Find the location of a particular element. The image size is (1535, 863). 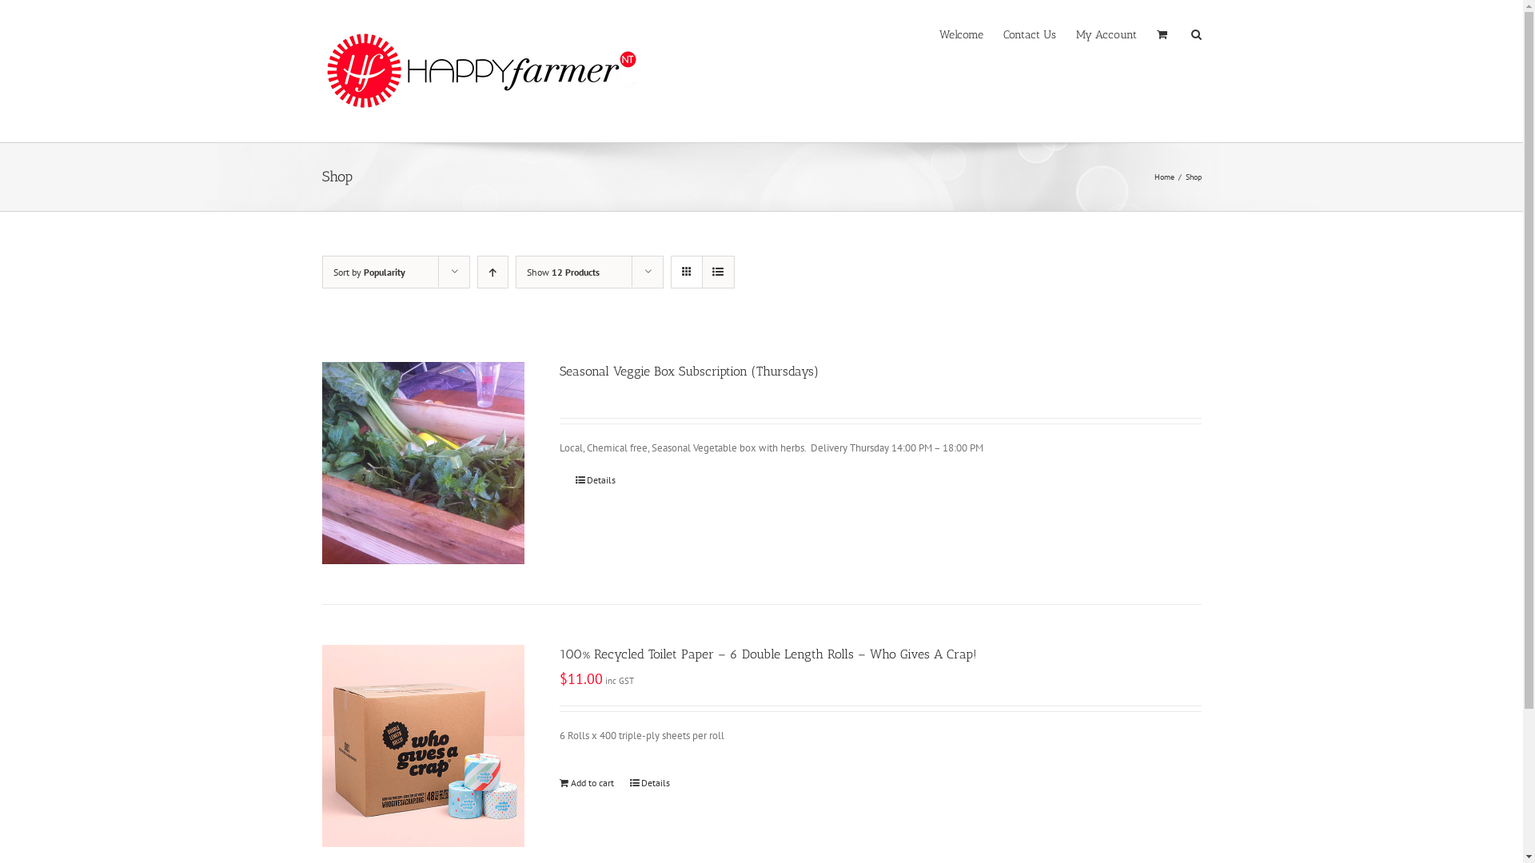

Details is located at coordinates (650, 782).